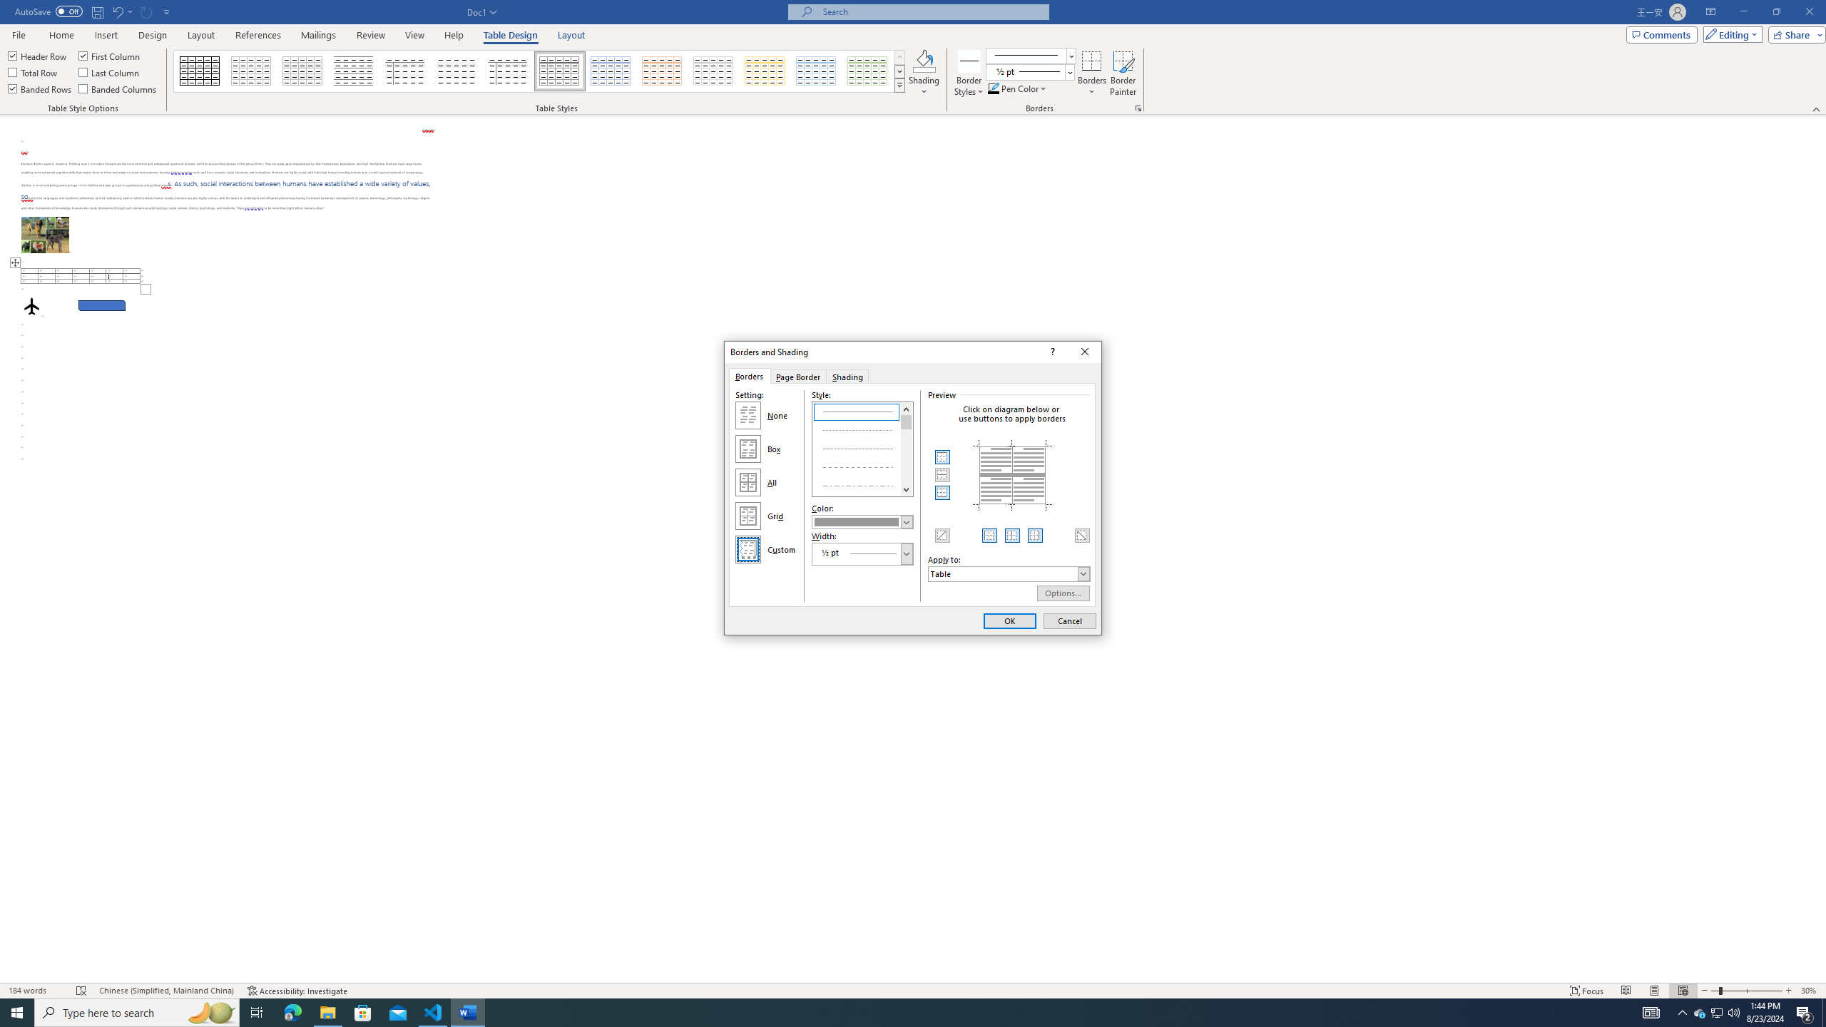 Image resolution: width=1826 pixels, height=1027 pixels. Describe the element at coordinates (511, 35) in the screenshot. I see `Table Design` at that location.